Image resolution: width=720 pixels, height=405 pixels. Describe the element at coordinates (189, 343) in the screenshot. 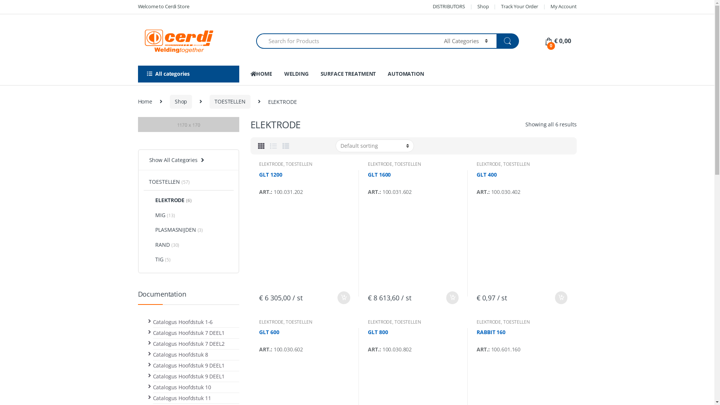

I see `Catalogus Hoofdstuk 7 DEEL2` at that location.